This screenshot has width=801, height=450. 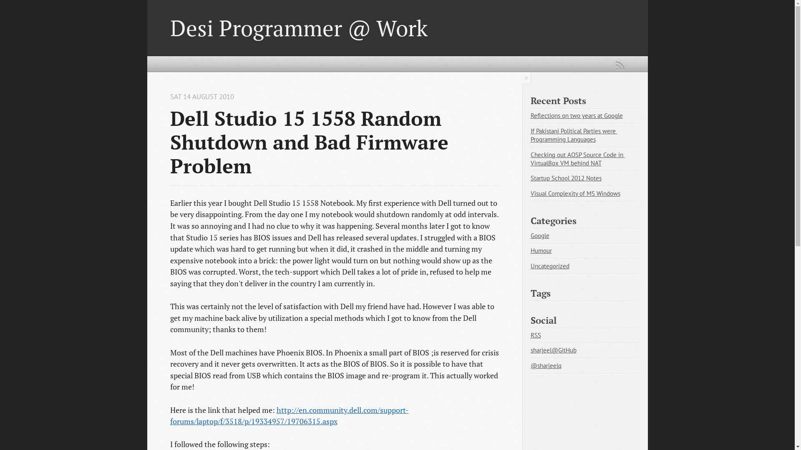 I want to click on Desi Programmer @ Work, so click(x=299, y=28).